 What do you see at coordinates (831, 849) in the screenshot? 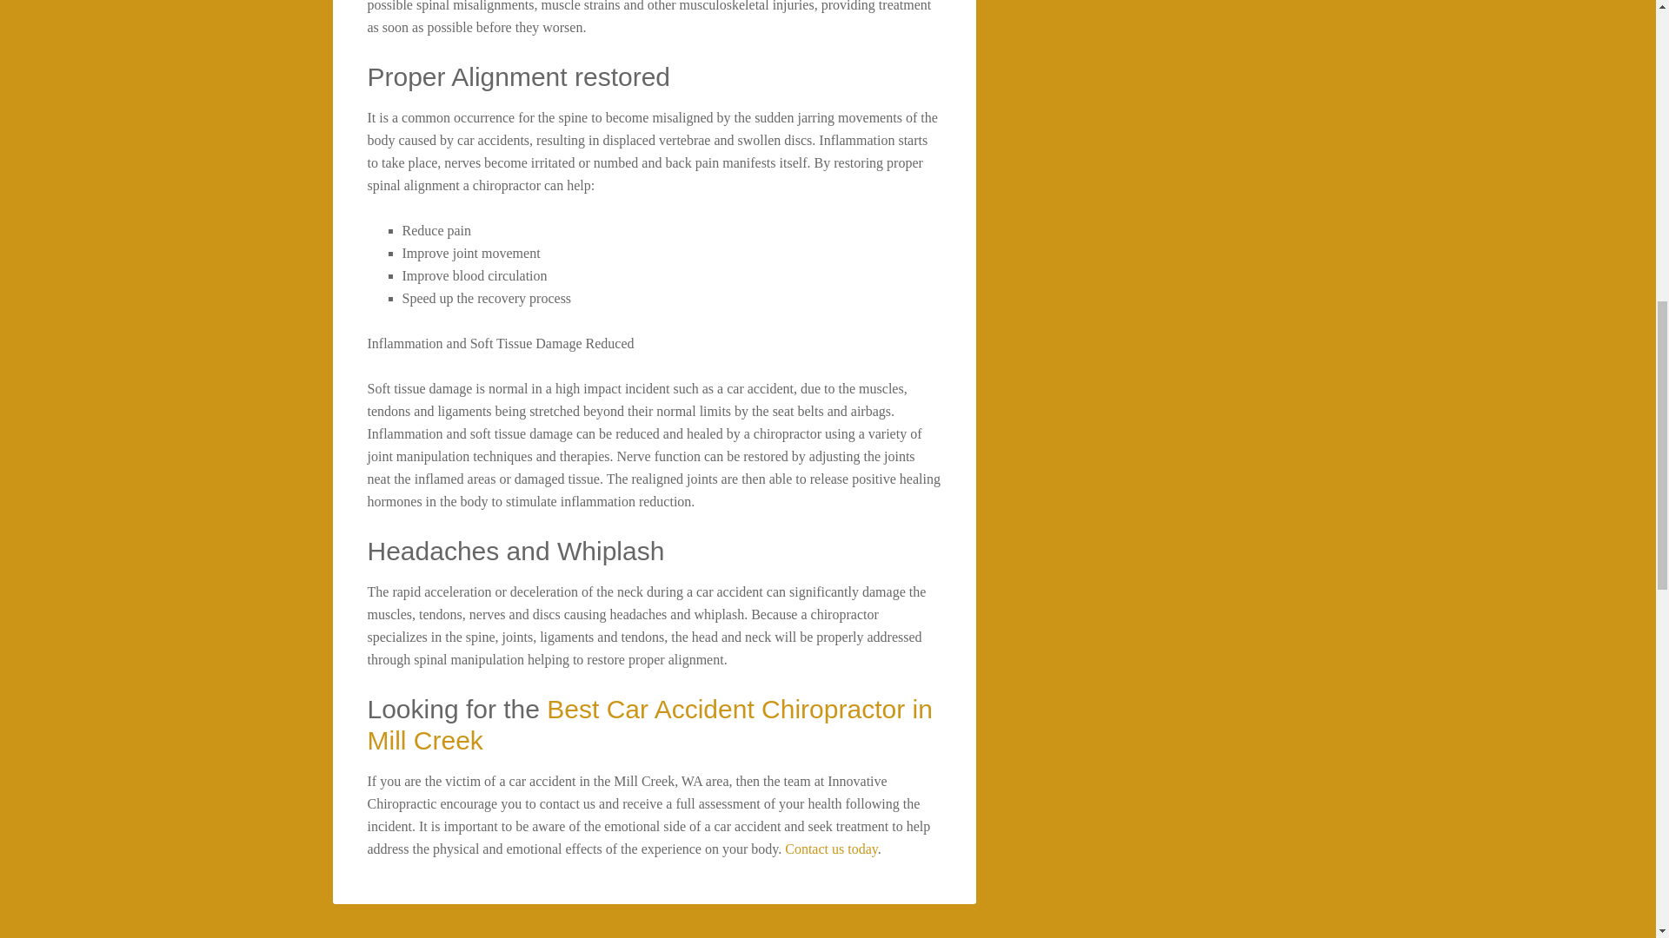
I see `Contact us today` at bounding box center [831, 849].